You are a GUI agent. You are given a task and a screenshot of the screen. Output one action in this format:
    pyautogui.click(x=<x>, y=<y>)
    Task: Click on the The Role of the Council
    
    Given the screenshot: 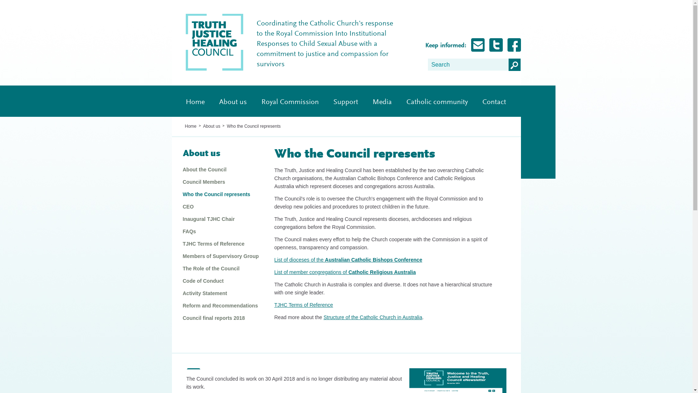 What is the action you would take?
    pyautogui.click(x=221, y=269)
    